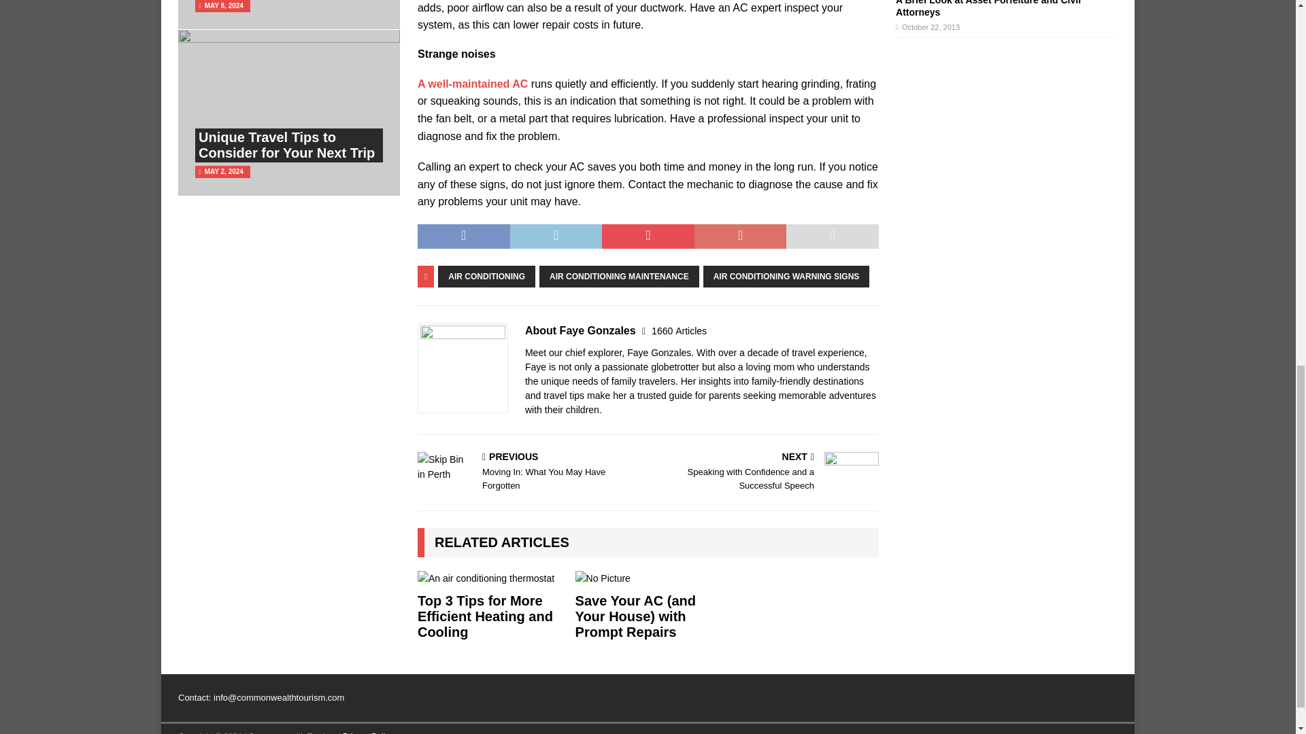  What do you see at coordinates (786, 276) in the screenshot?
I see `AIR CONDITIONING WARNING SIGNS` at bounding box center [786, 276].